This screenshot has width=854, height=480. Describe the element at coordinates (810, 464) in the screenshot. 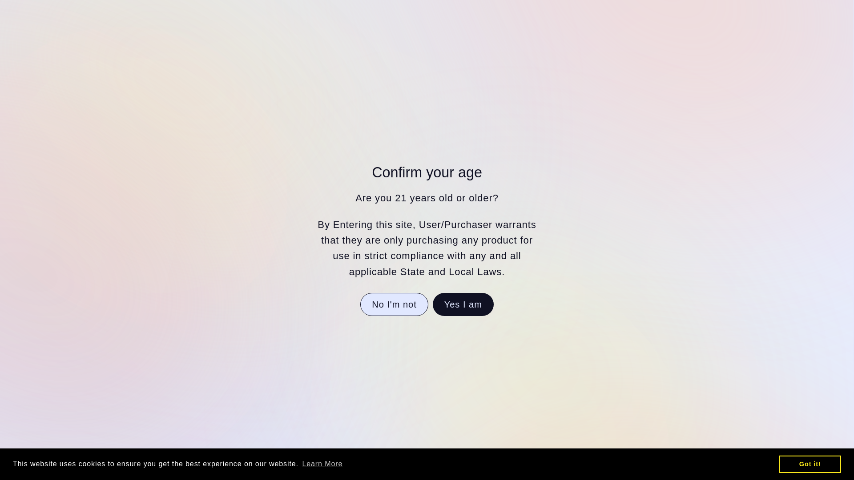

I see `Got it!` at that location.